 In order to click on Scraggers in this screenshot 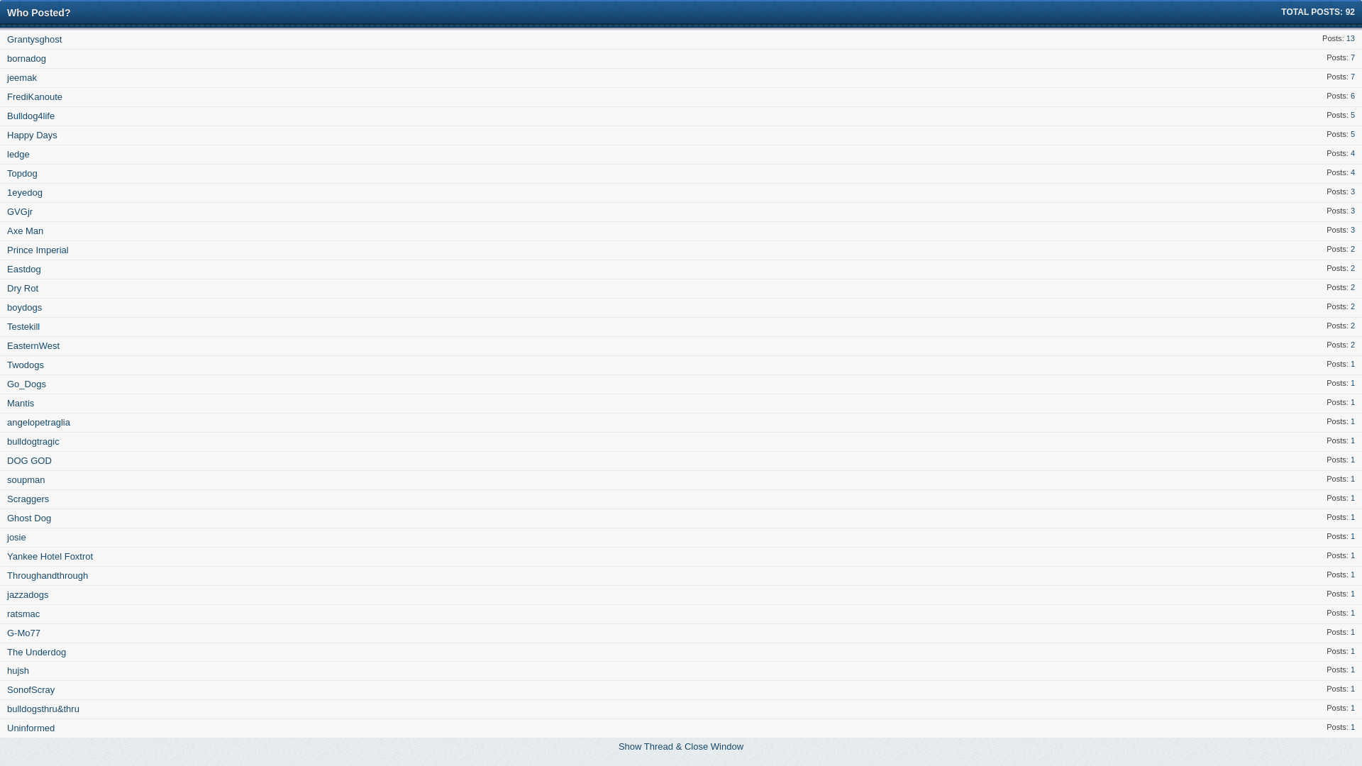, I will do `click(28, 499)`.